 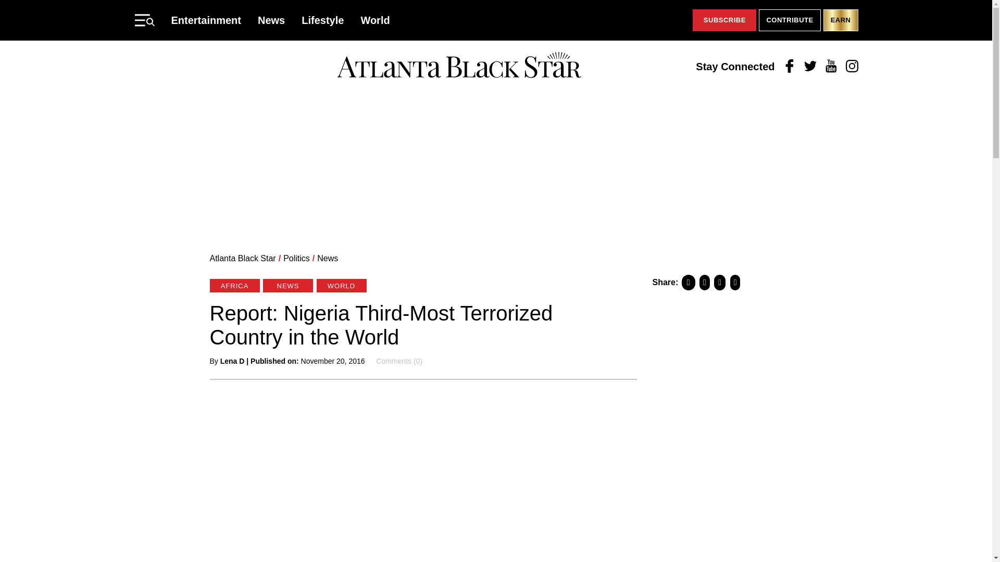 What do you see at coordinates (810, 67) in the screenshot?
I see `Twitter` at bounding box center [810, 67].